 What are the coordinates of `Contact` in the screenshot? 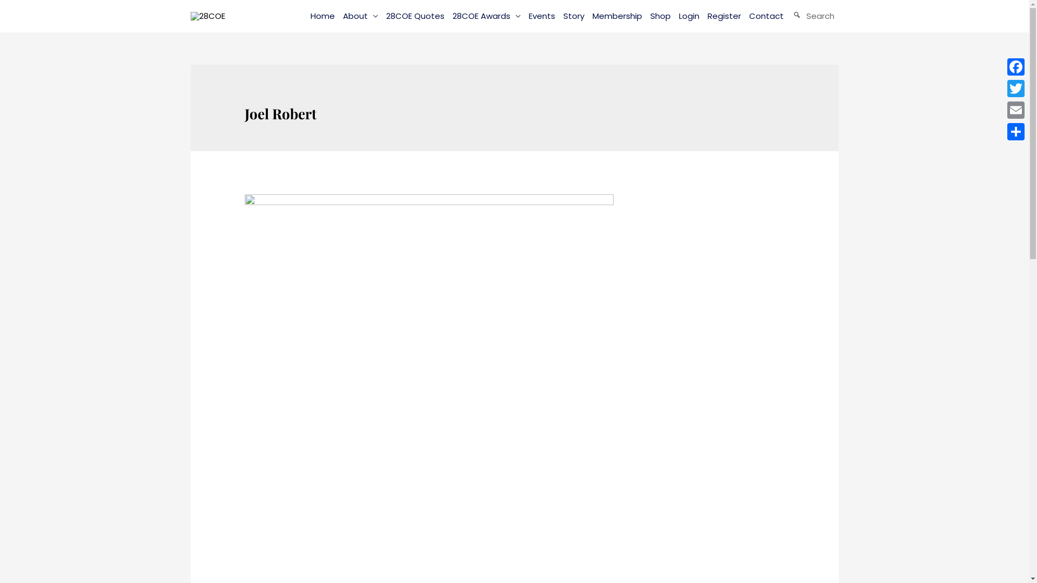 It's located at (766, 16).